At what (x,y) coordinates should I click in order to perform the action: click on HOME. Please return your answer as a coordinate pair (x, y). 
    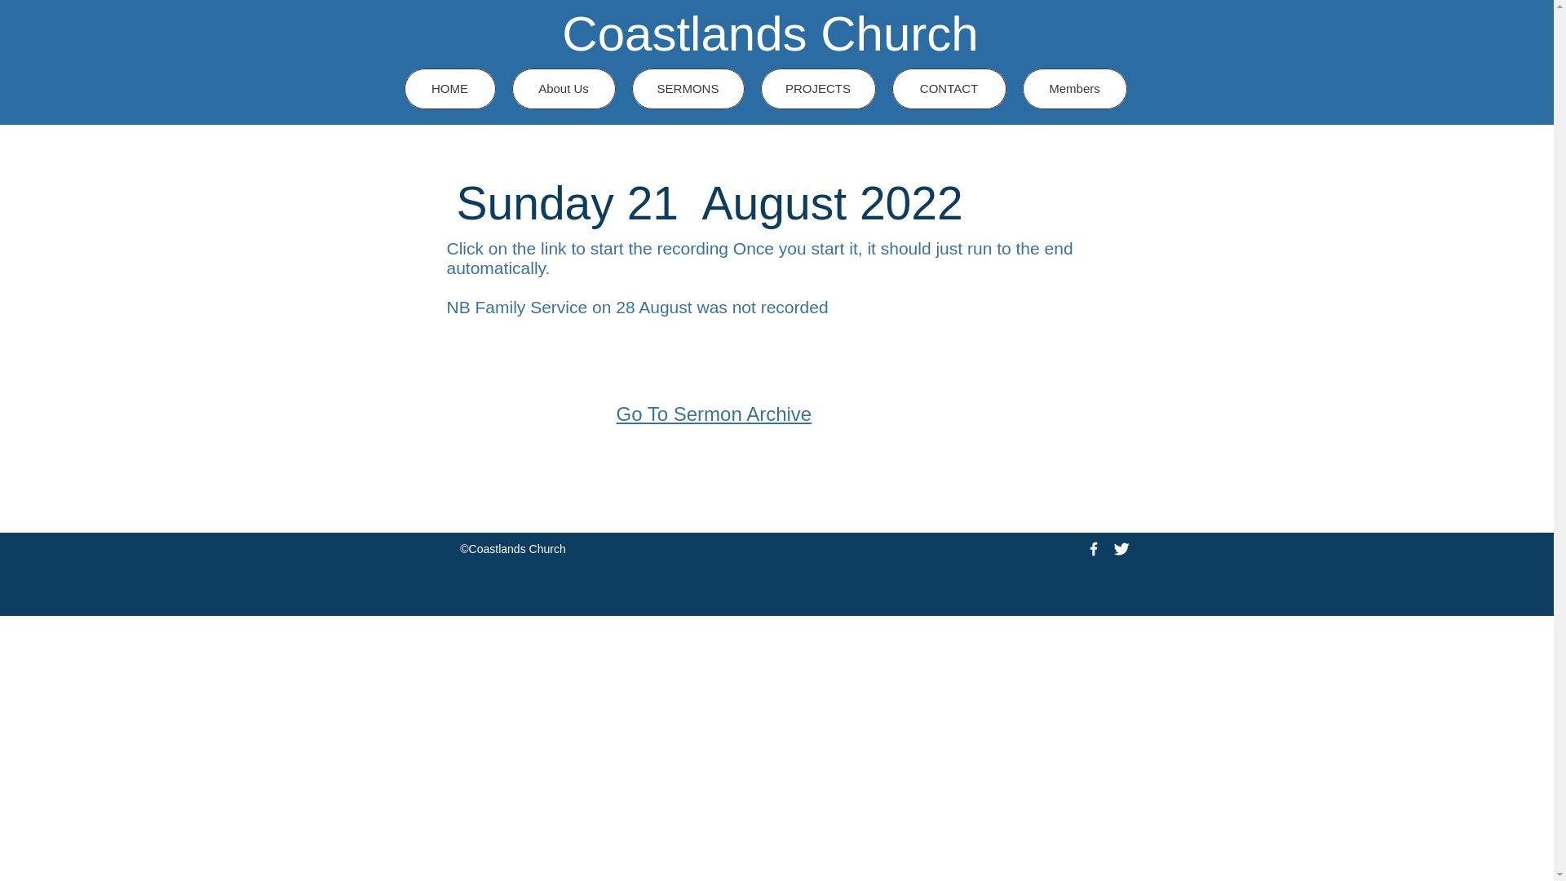
    Looking at the image, I should click on (450, 88).